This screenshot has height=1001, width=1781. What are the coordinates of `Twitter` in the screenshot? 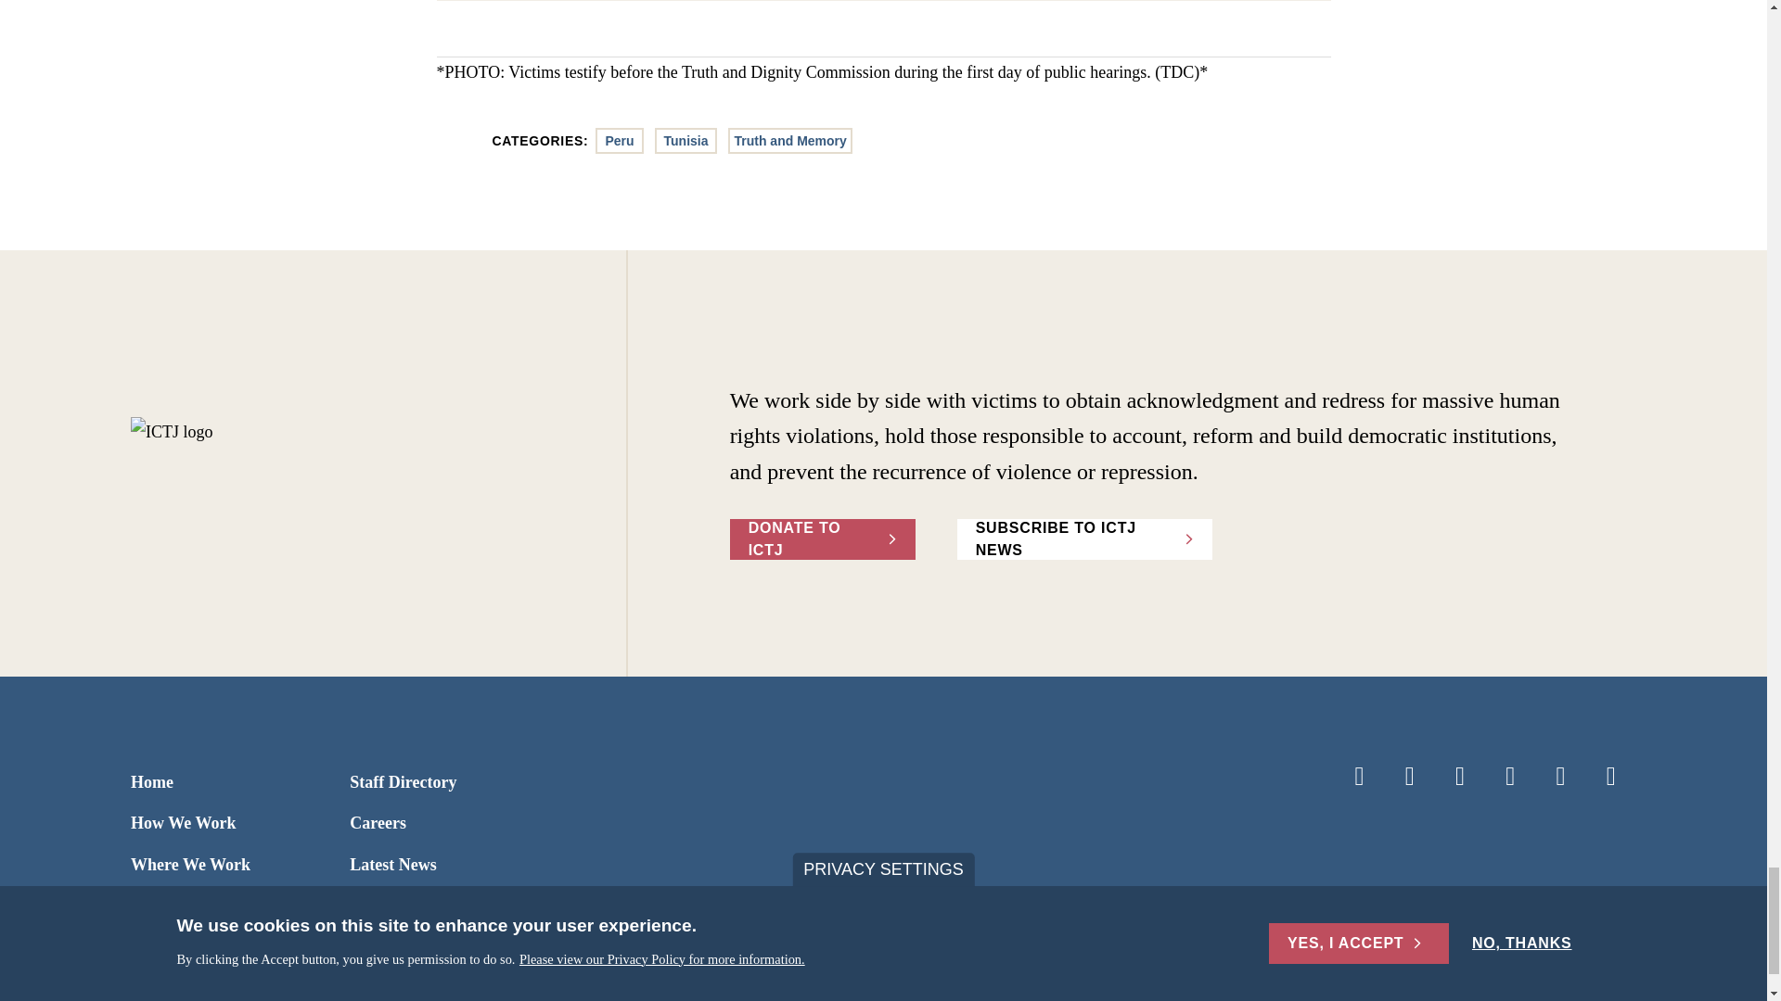 It's located at (1410, 777).